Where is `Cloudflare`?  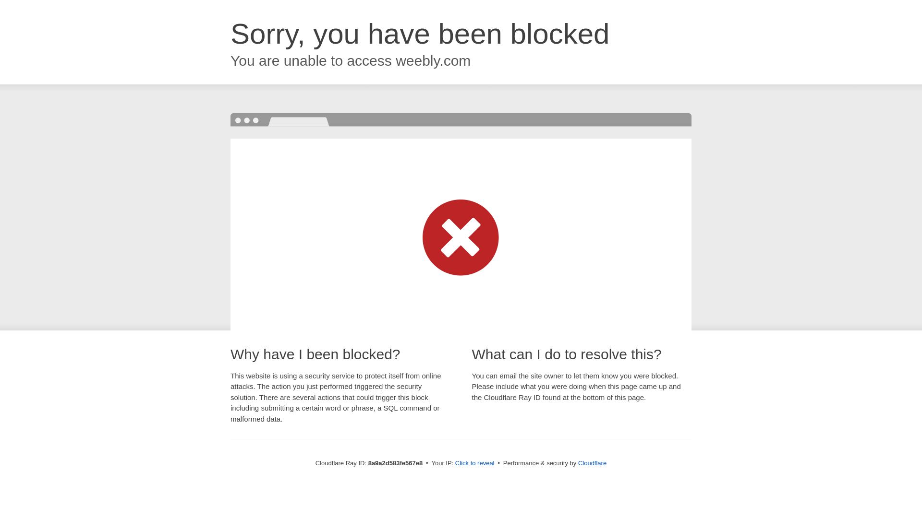
Cloudflare is located at coordinates (592, 463).